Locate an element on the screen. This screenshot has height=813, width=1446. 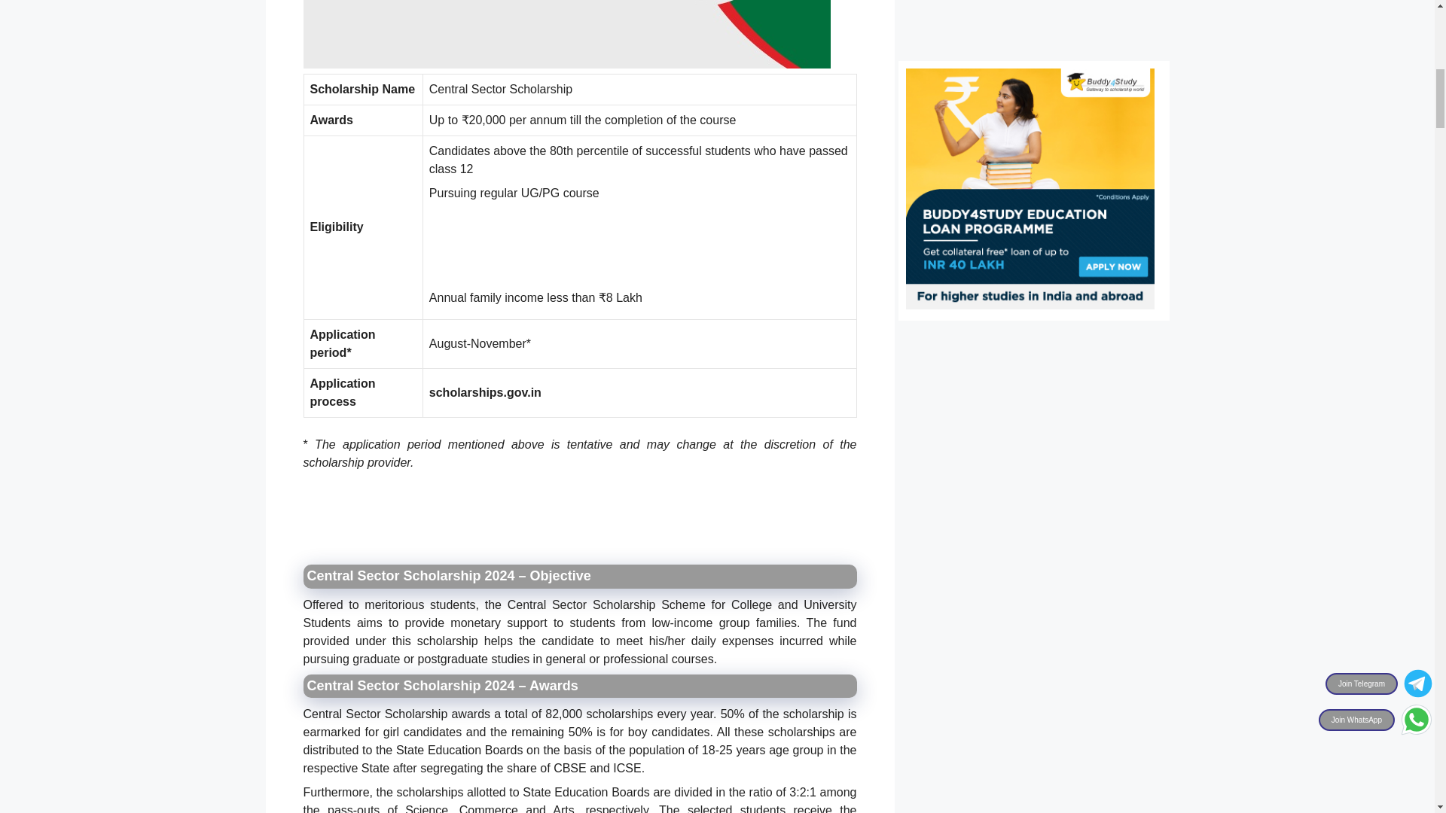
Scroll back to top is located at coordinates (1397, 714).